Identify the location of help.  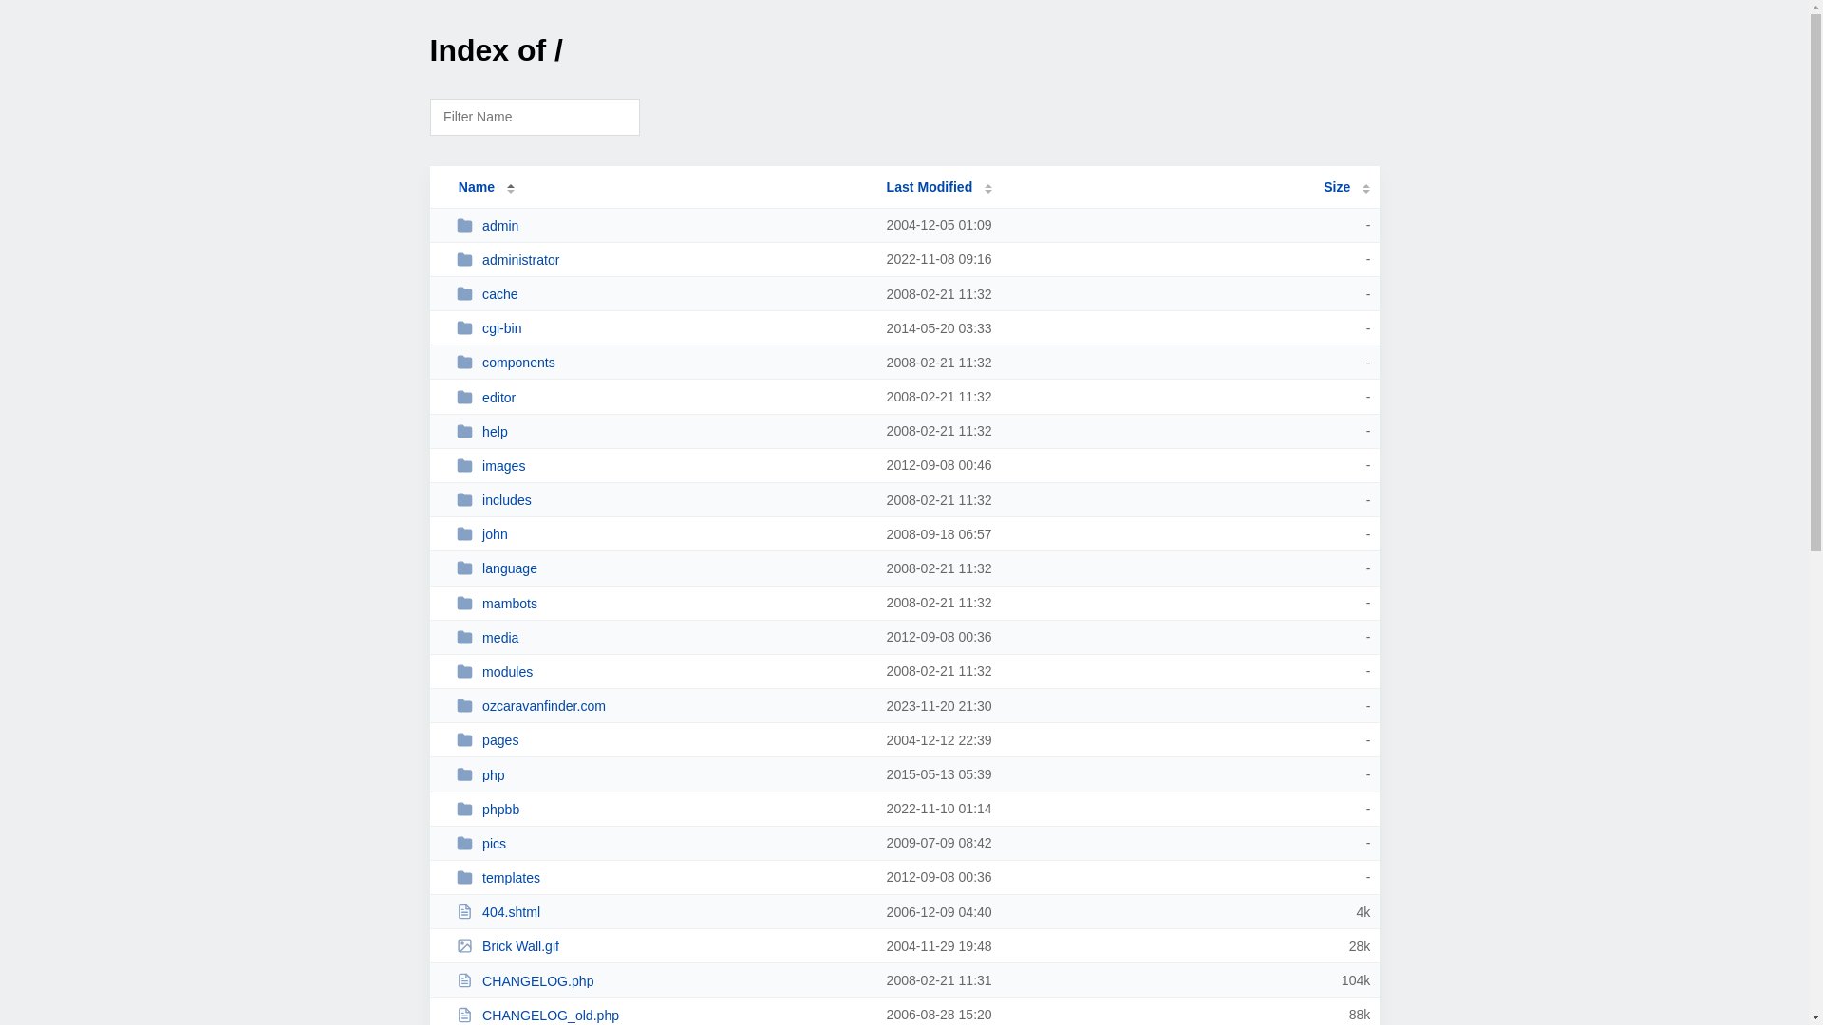
(663, 431).